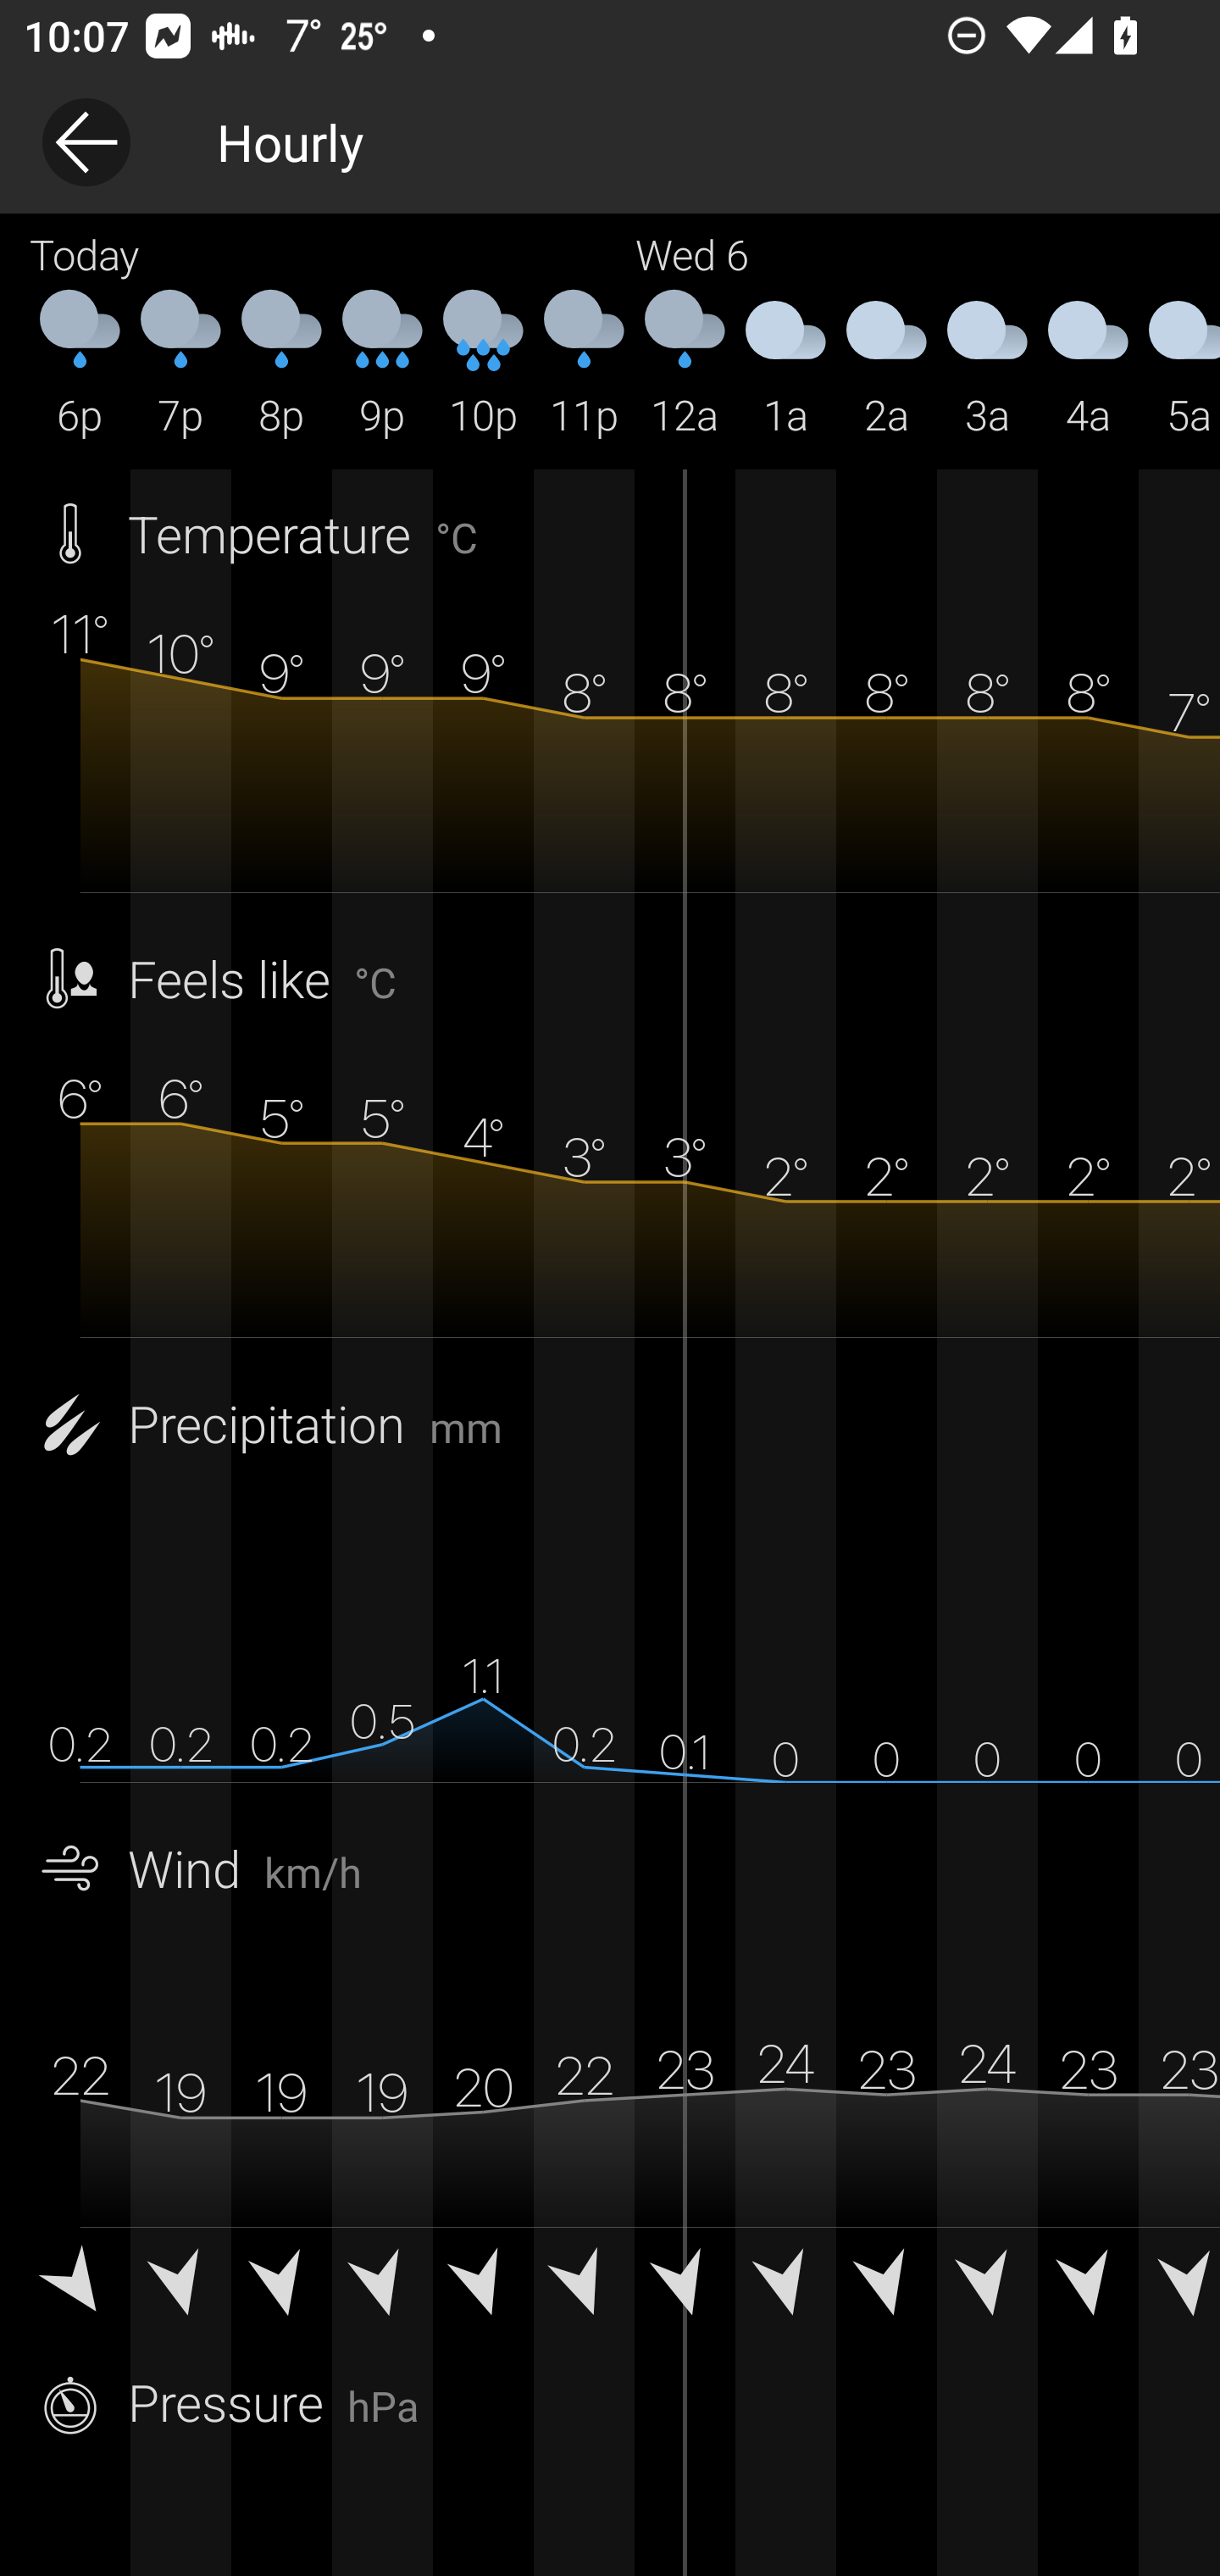 This screenshot has width=1220, height=2576. Describe the element at coordinates (1179, 2286) in the screenshot. I see `` at that location.